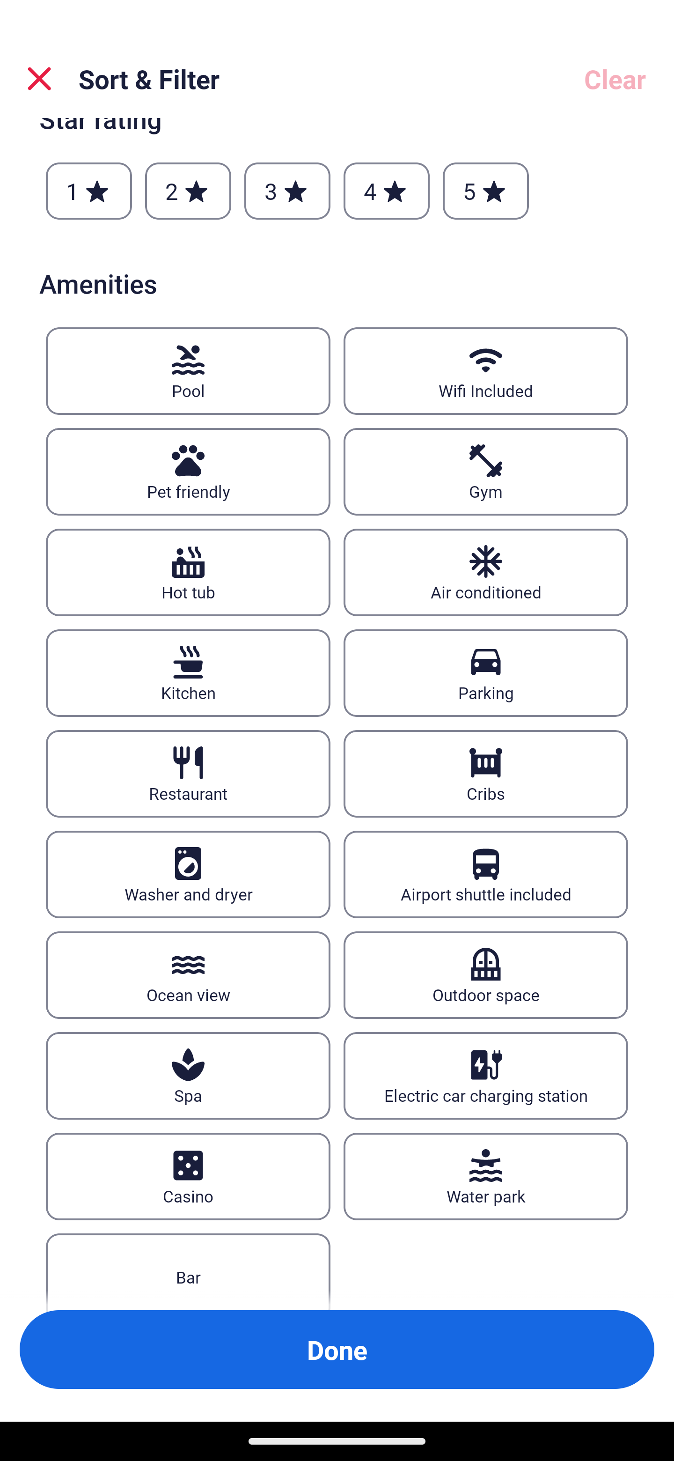 This screenshot has width=674, height=1461. What do you see at coordinates (486, 191) in the screenshot?
I see `5` at bounding box center [486, 191].